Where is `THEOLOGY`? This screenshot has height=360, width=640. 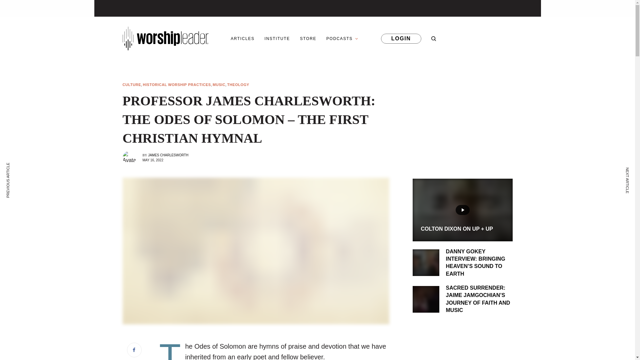 THEOLOGY is located at coordinates (238, 85).